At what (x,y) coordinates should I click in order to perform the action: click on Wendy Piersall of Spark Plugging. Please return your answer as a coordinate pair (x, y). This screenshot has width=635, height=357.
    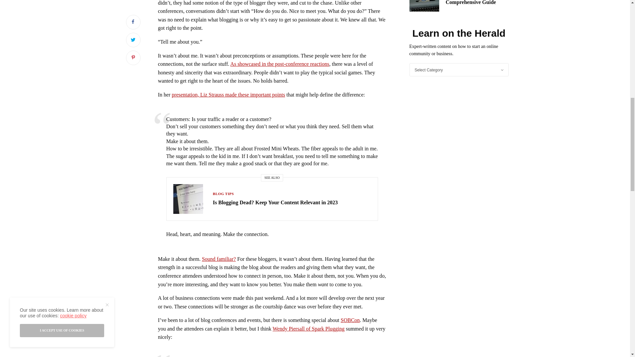
    Looking at the image, I should click on (308, 329).